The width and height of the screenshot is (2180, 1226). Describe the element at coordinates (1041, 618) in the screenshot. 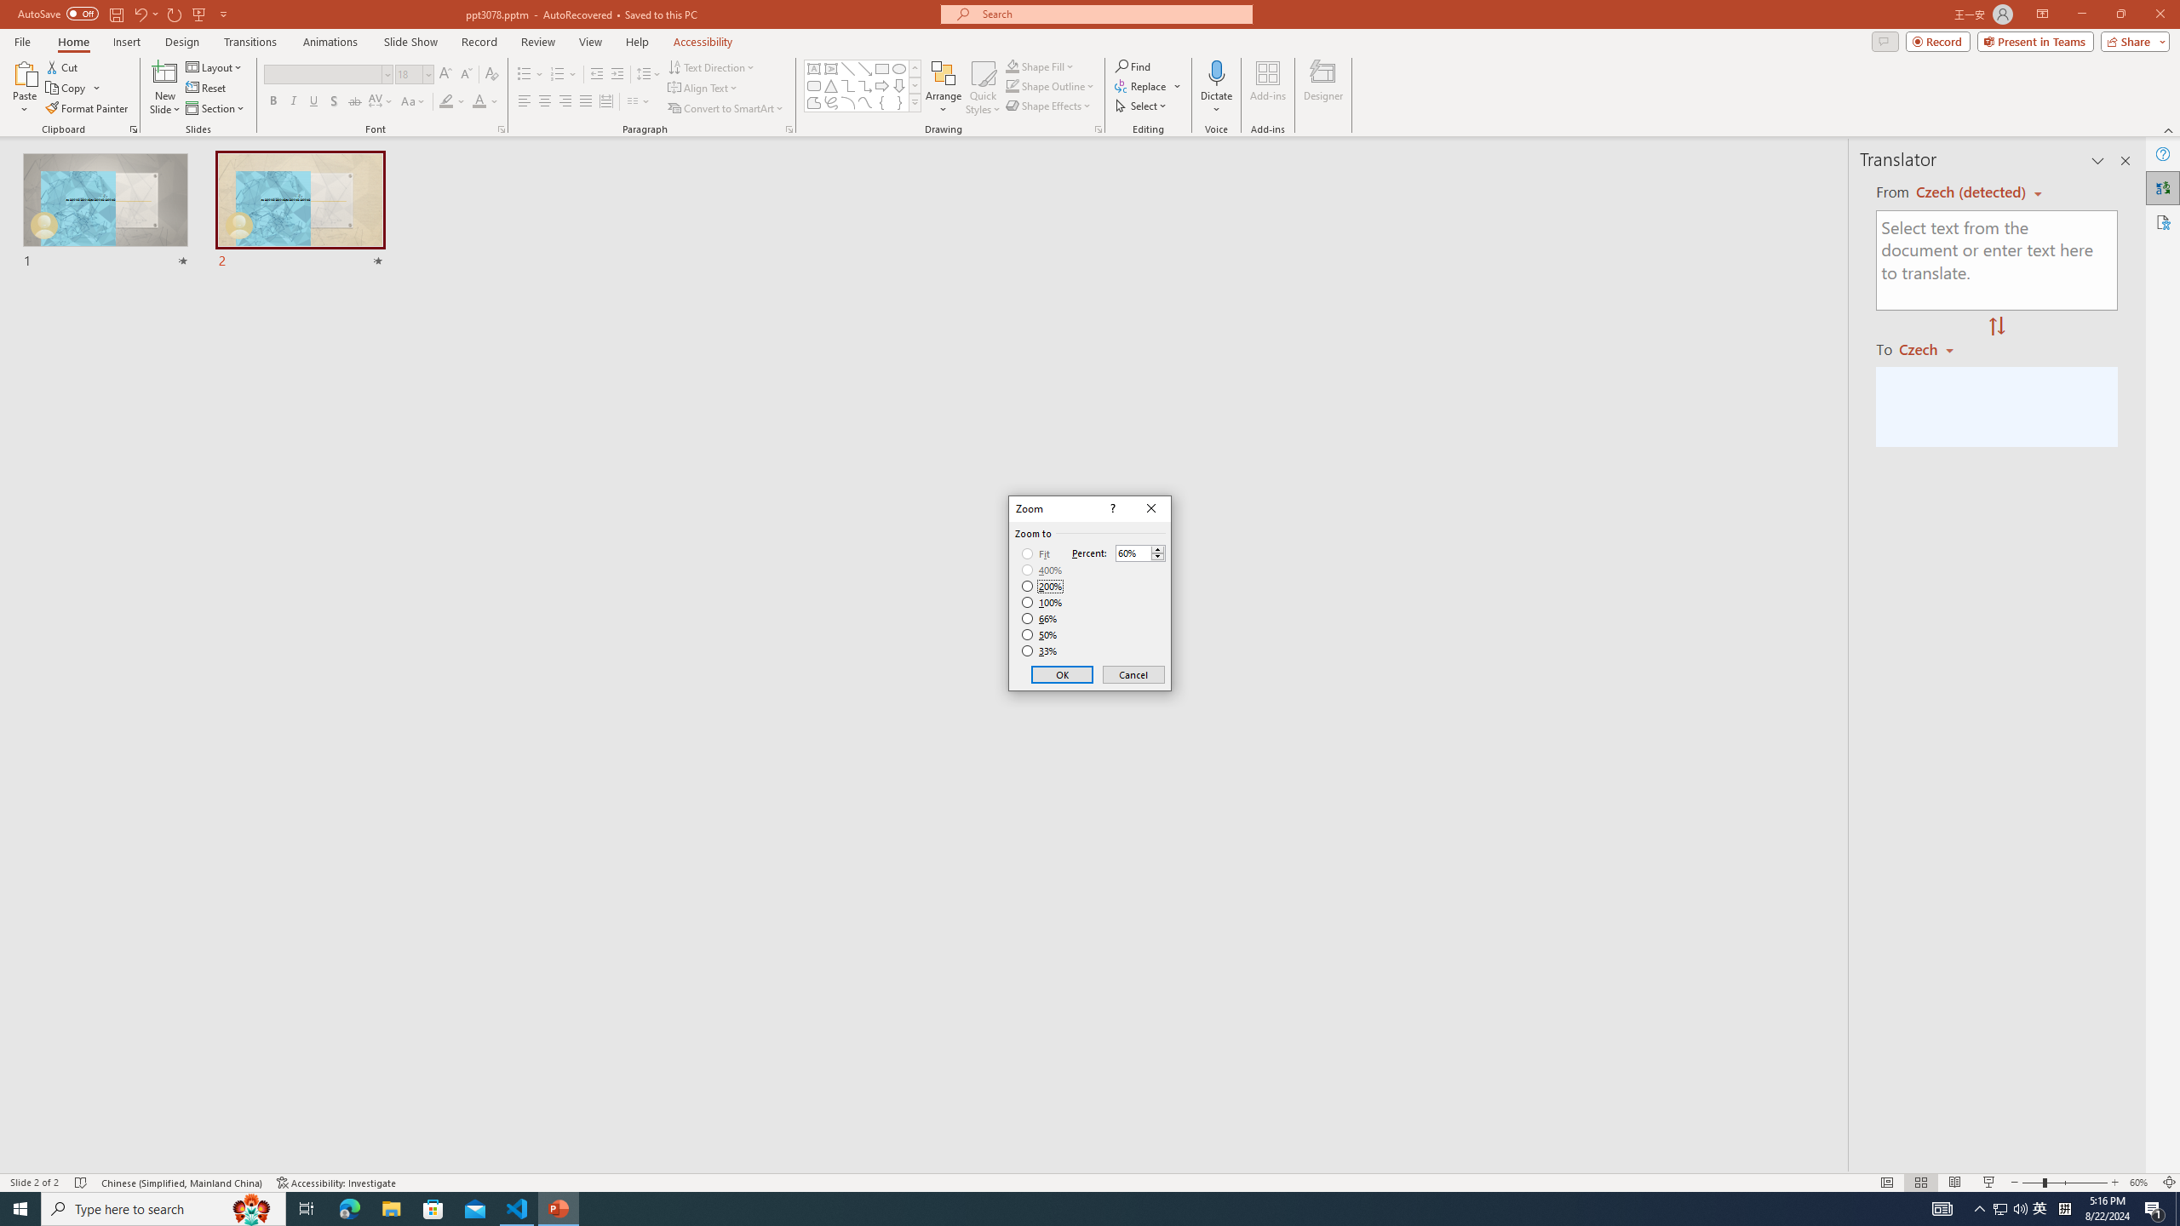

I see `66%` at that location.